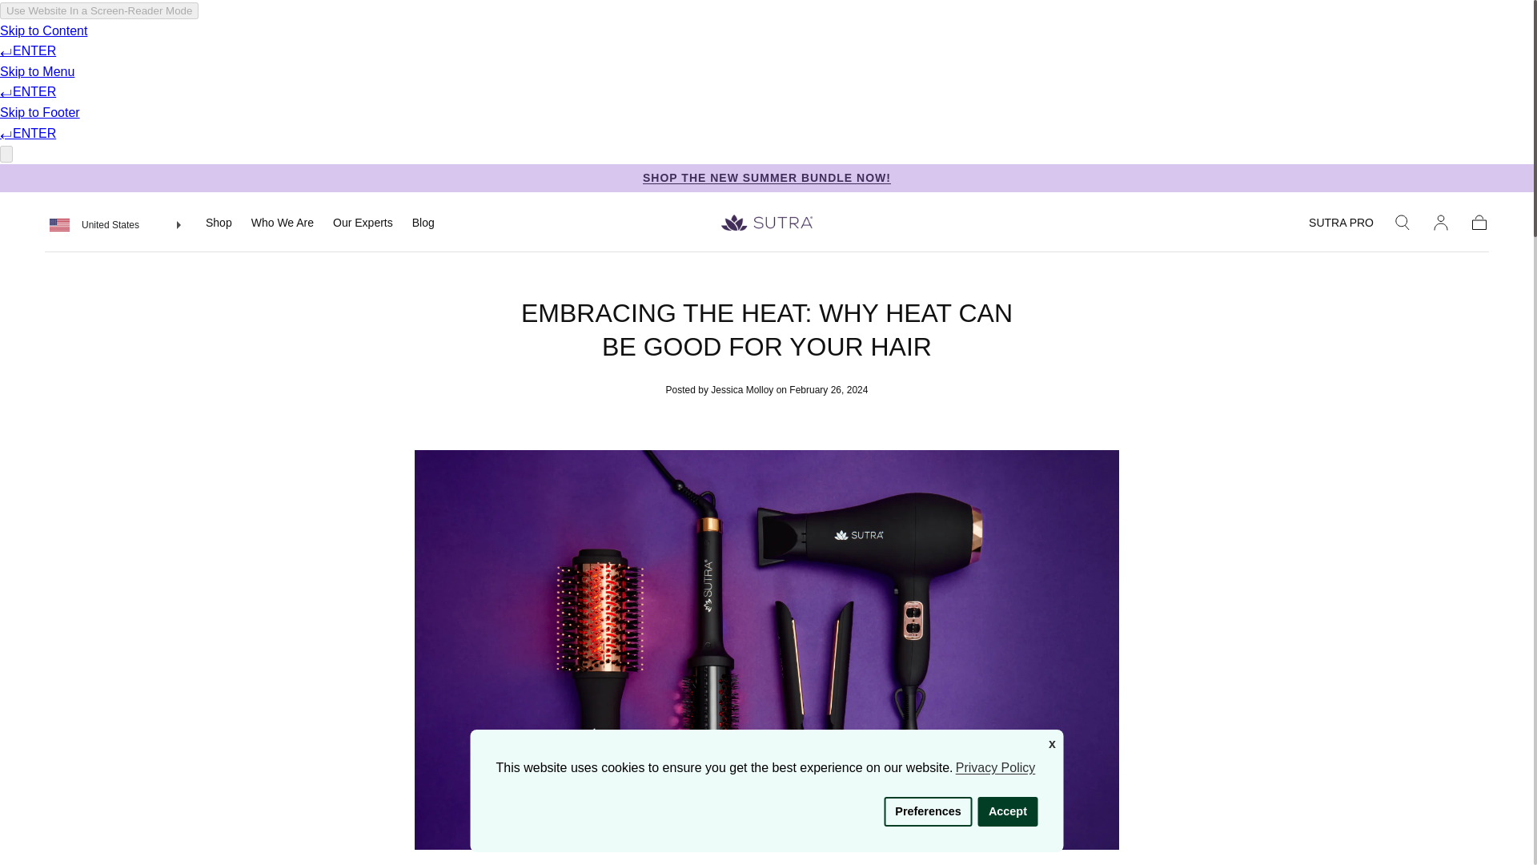 The height and width of the screenshot is (865, 1537). I want to click on Sutra Pro, so click(1342, 225).